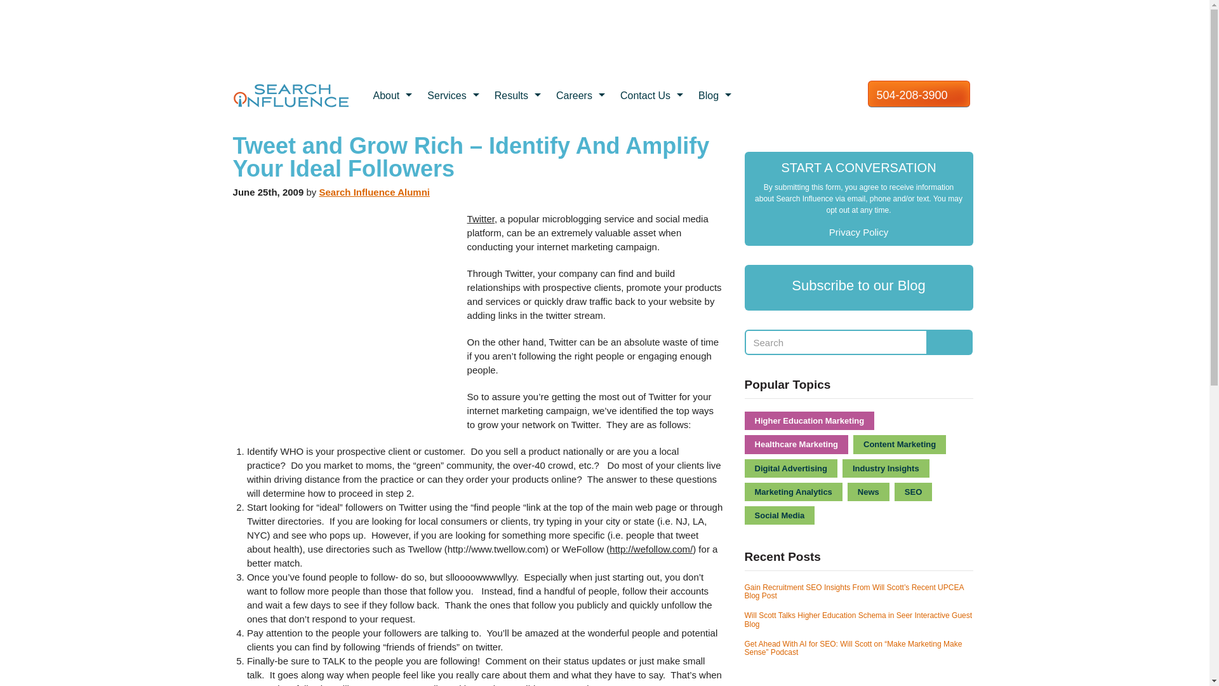  What do you see at coordinates (394, 96) in the screenshot?
I see `About` at bounding box center [394, 96].